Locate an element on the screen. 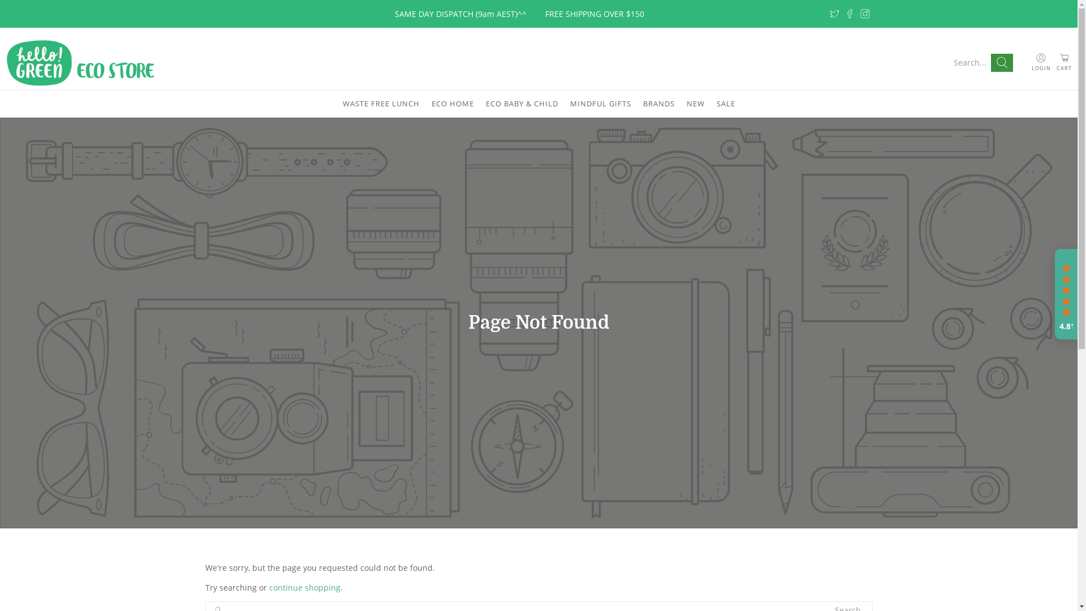 The height and width of the screenshot is (611, 1086). WASTE FREE LUNCH is located at coordinates (381, 104).